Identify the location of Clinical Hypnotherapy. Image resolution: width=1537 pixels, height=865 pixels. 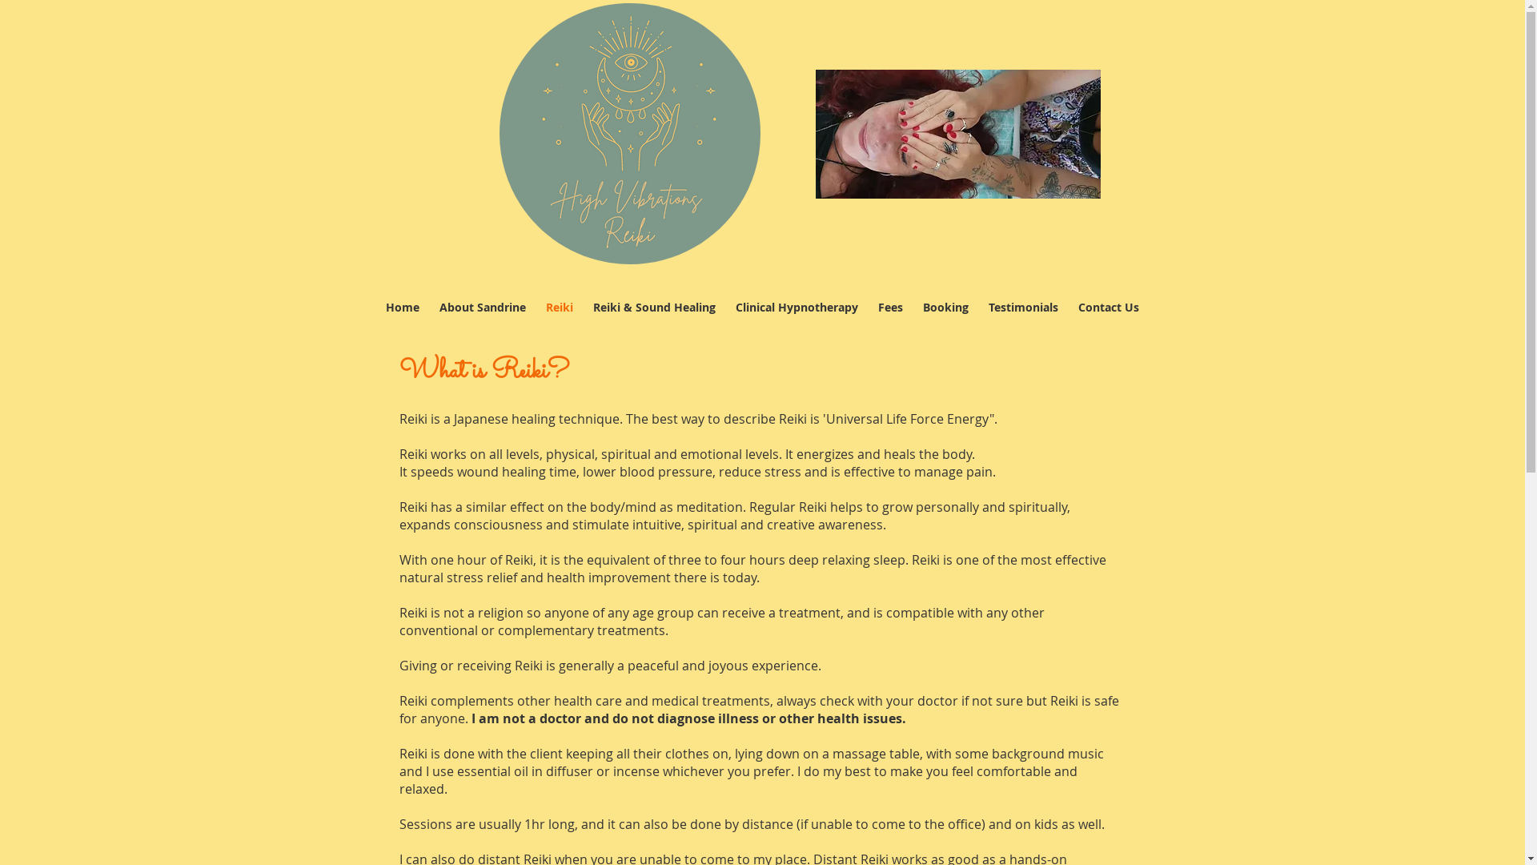
(797, 308).